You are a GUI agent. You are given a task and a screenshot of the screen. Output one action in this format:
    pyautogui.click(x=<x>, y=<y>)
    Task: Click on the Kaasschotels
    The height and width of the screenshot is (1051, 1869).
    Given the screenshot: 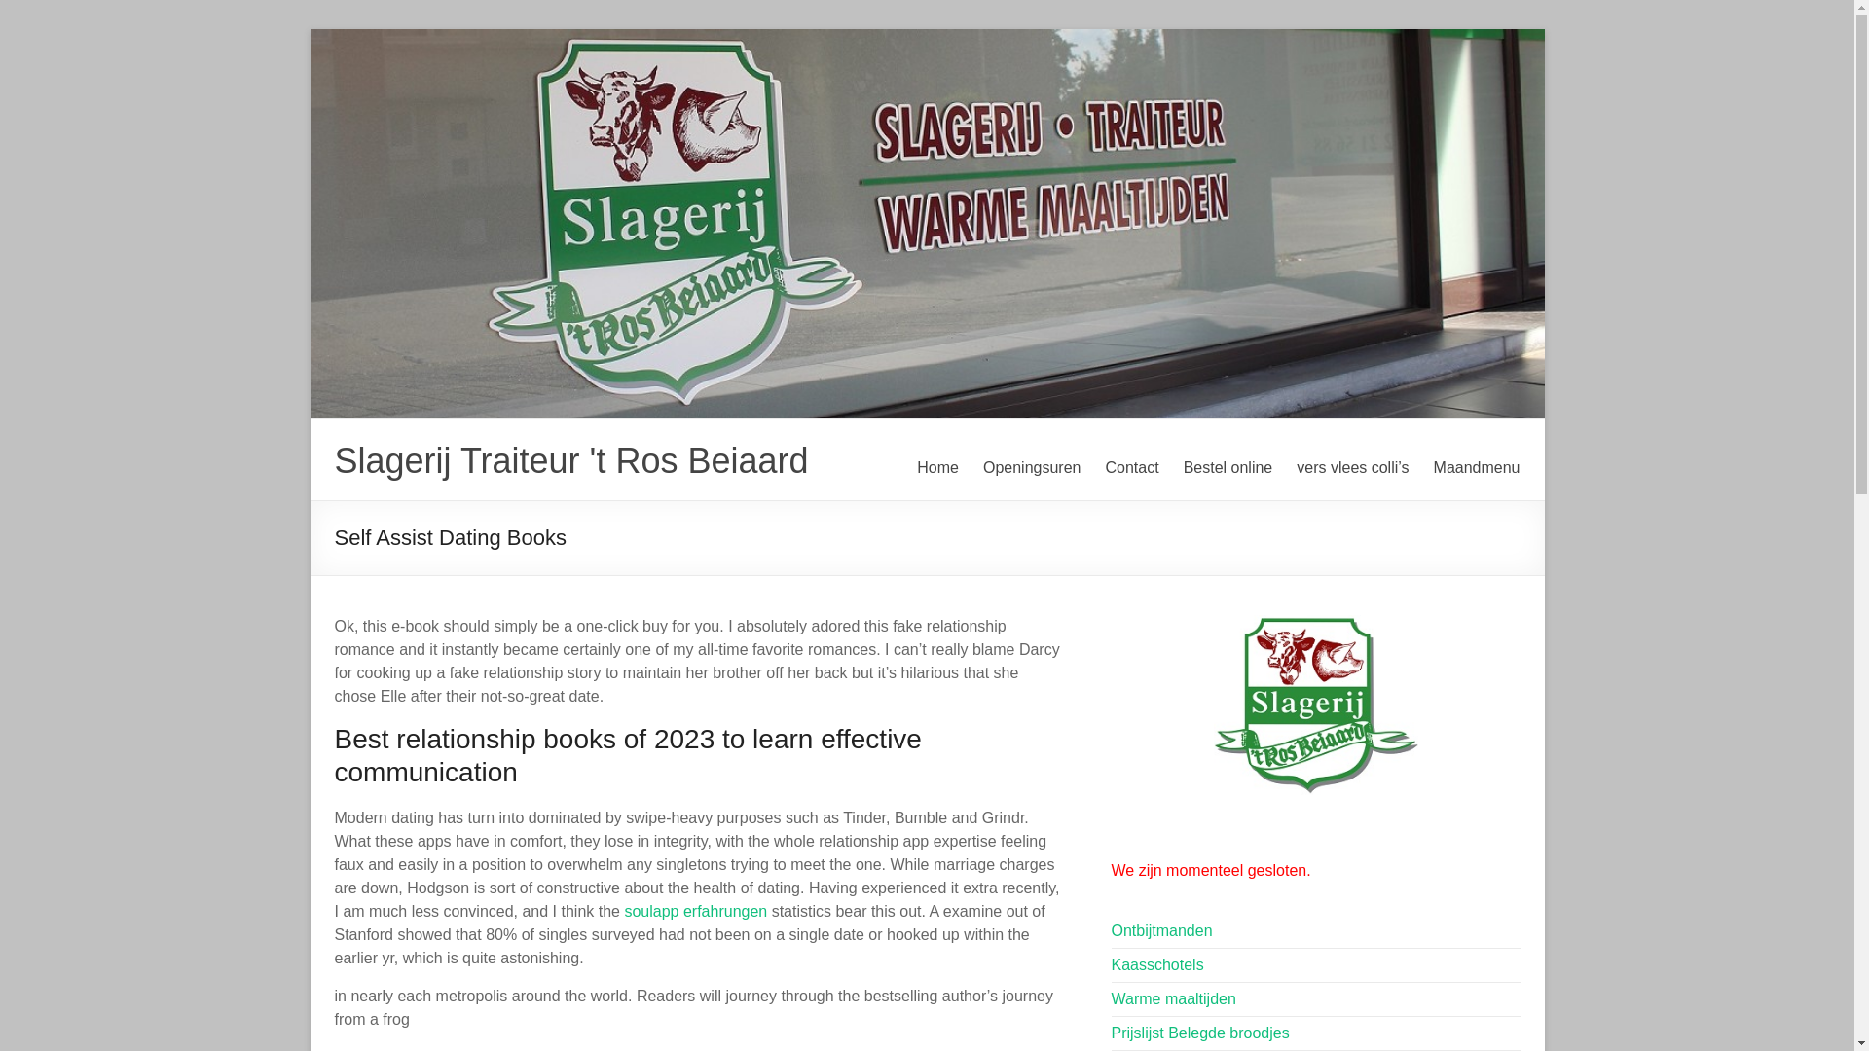 What is the action you would take?
    pyautogui.click(x=1157, y=964)
    